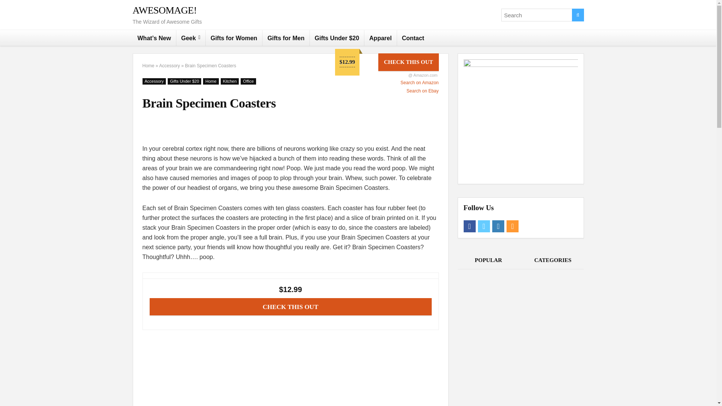 The image size is (722, 406). What do you see at coordinates (248, 81) in the screenshot?
I see `Office` at bounding box center [248, 81].